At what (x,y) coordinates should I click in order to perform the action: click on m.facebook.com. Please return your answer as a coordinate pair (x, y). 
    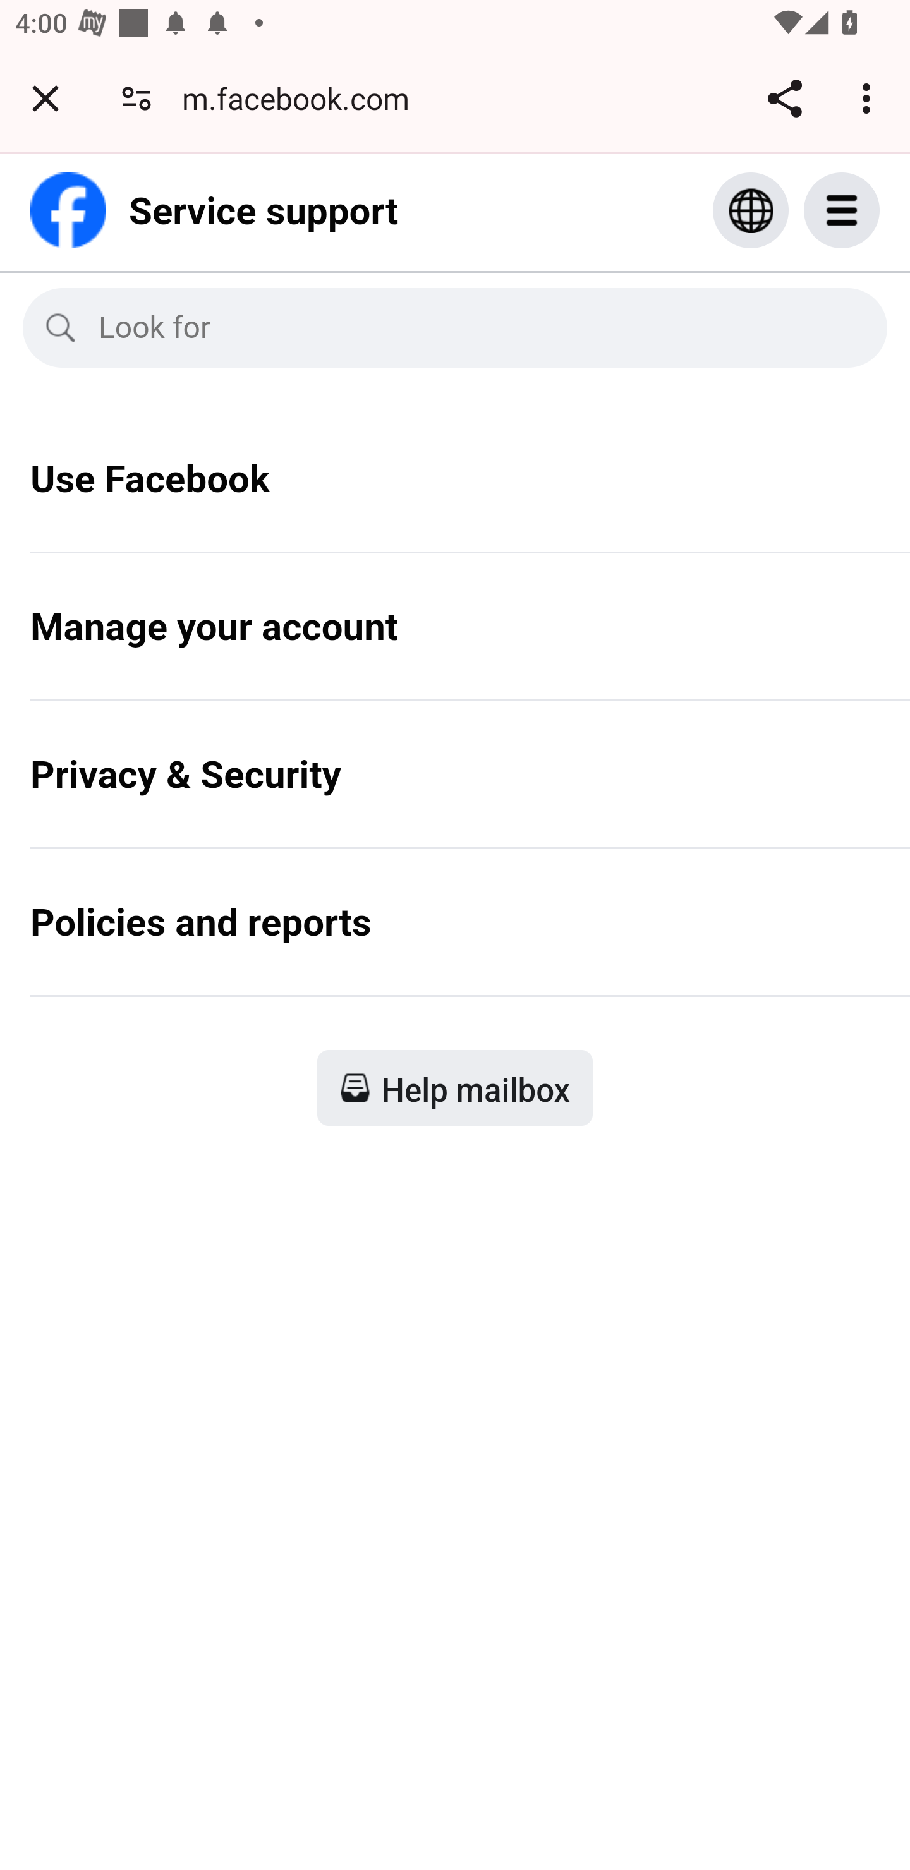
    Looking at the image, I should click on (303, 97).